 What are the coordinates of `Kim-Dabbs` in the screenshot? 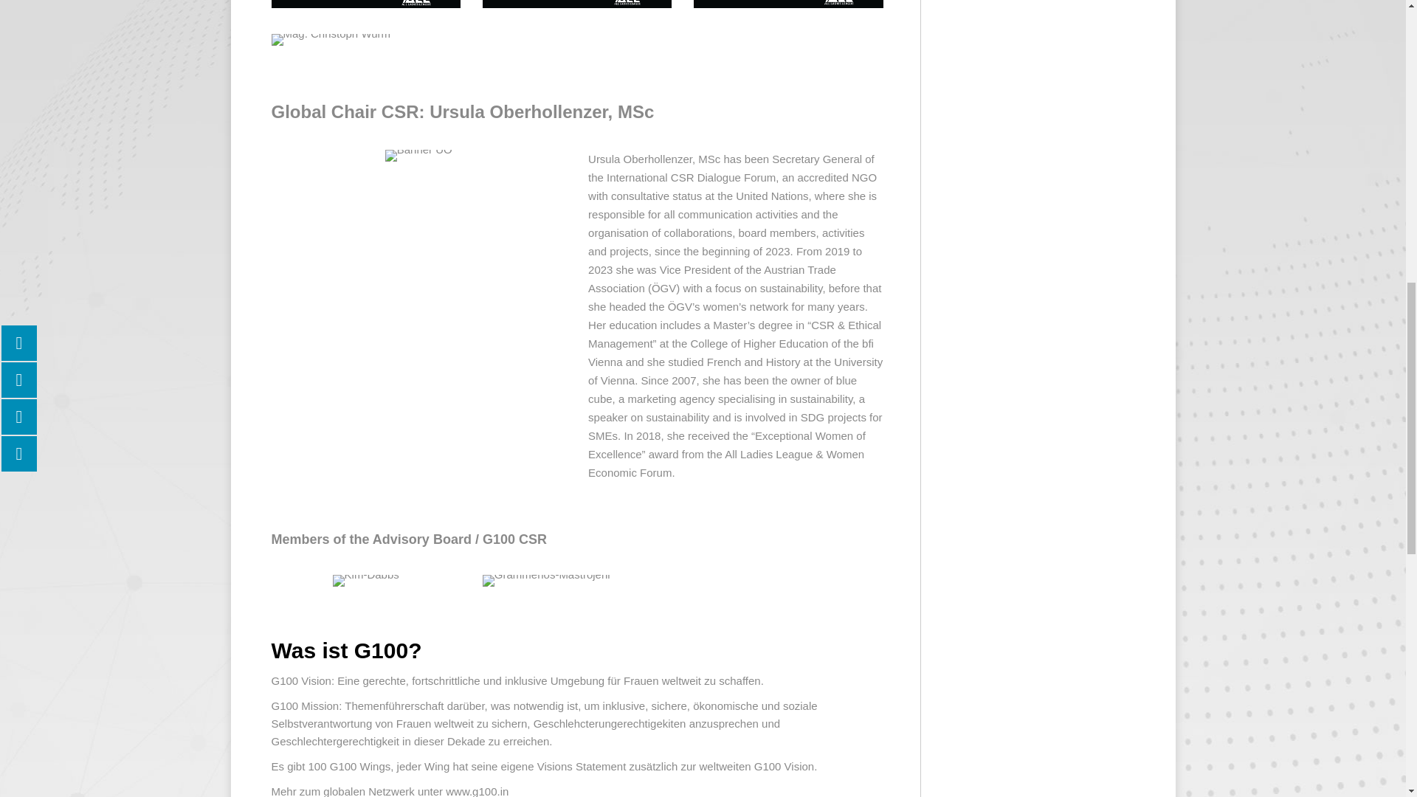 It's located at (366, 580).